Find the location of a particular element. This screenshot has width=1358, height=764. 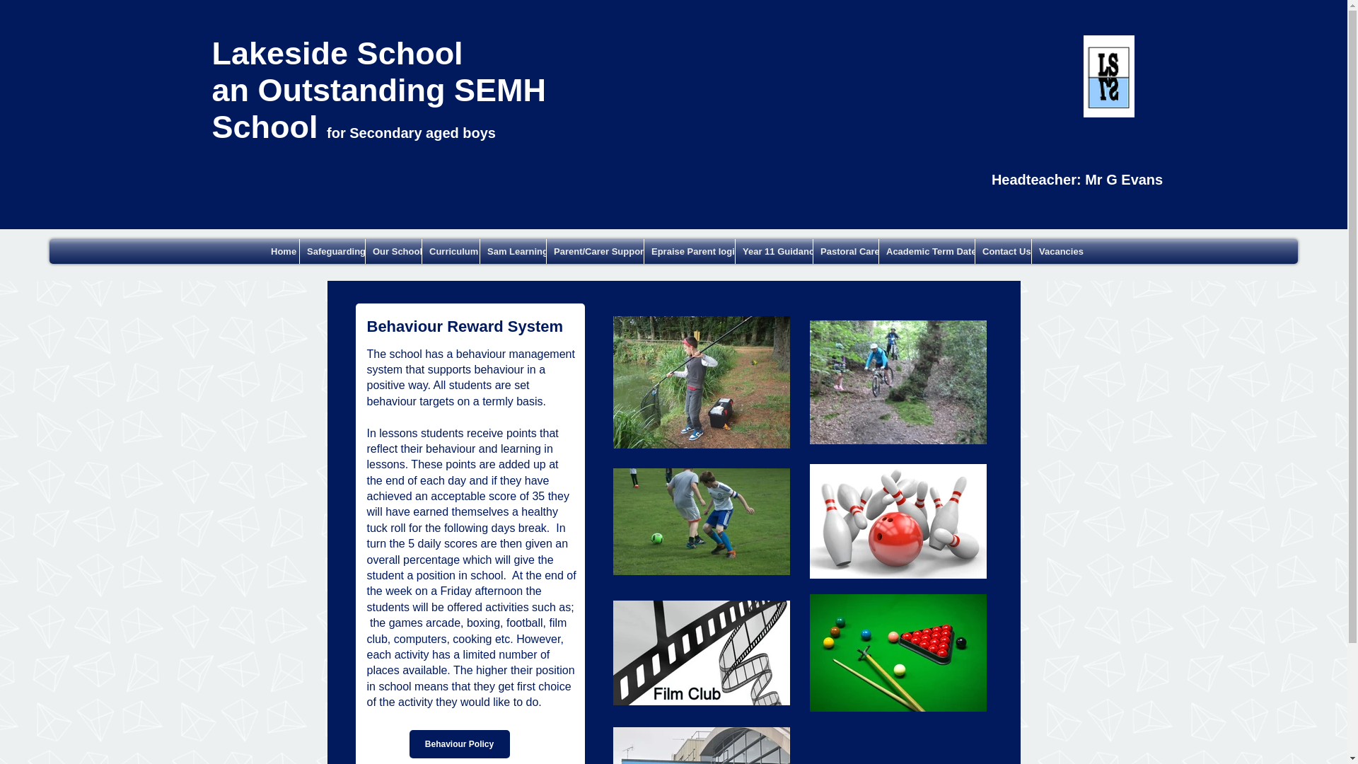

Our School is located at coordinates (393, 251).